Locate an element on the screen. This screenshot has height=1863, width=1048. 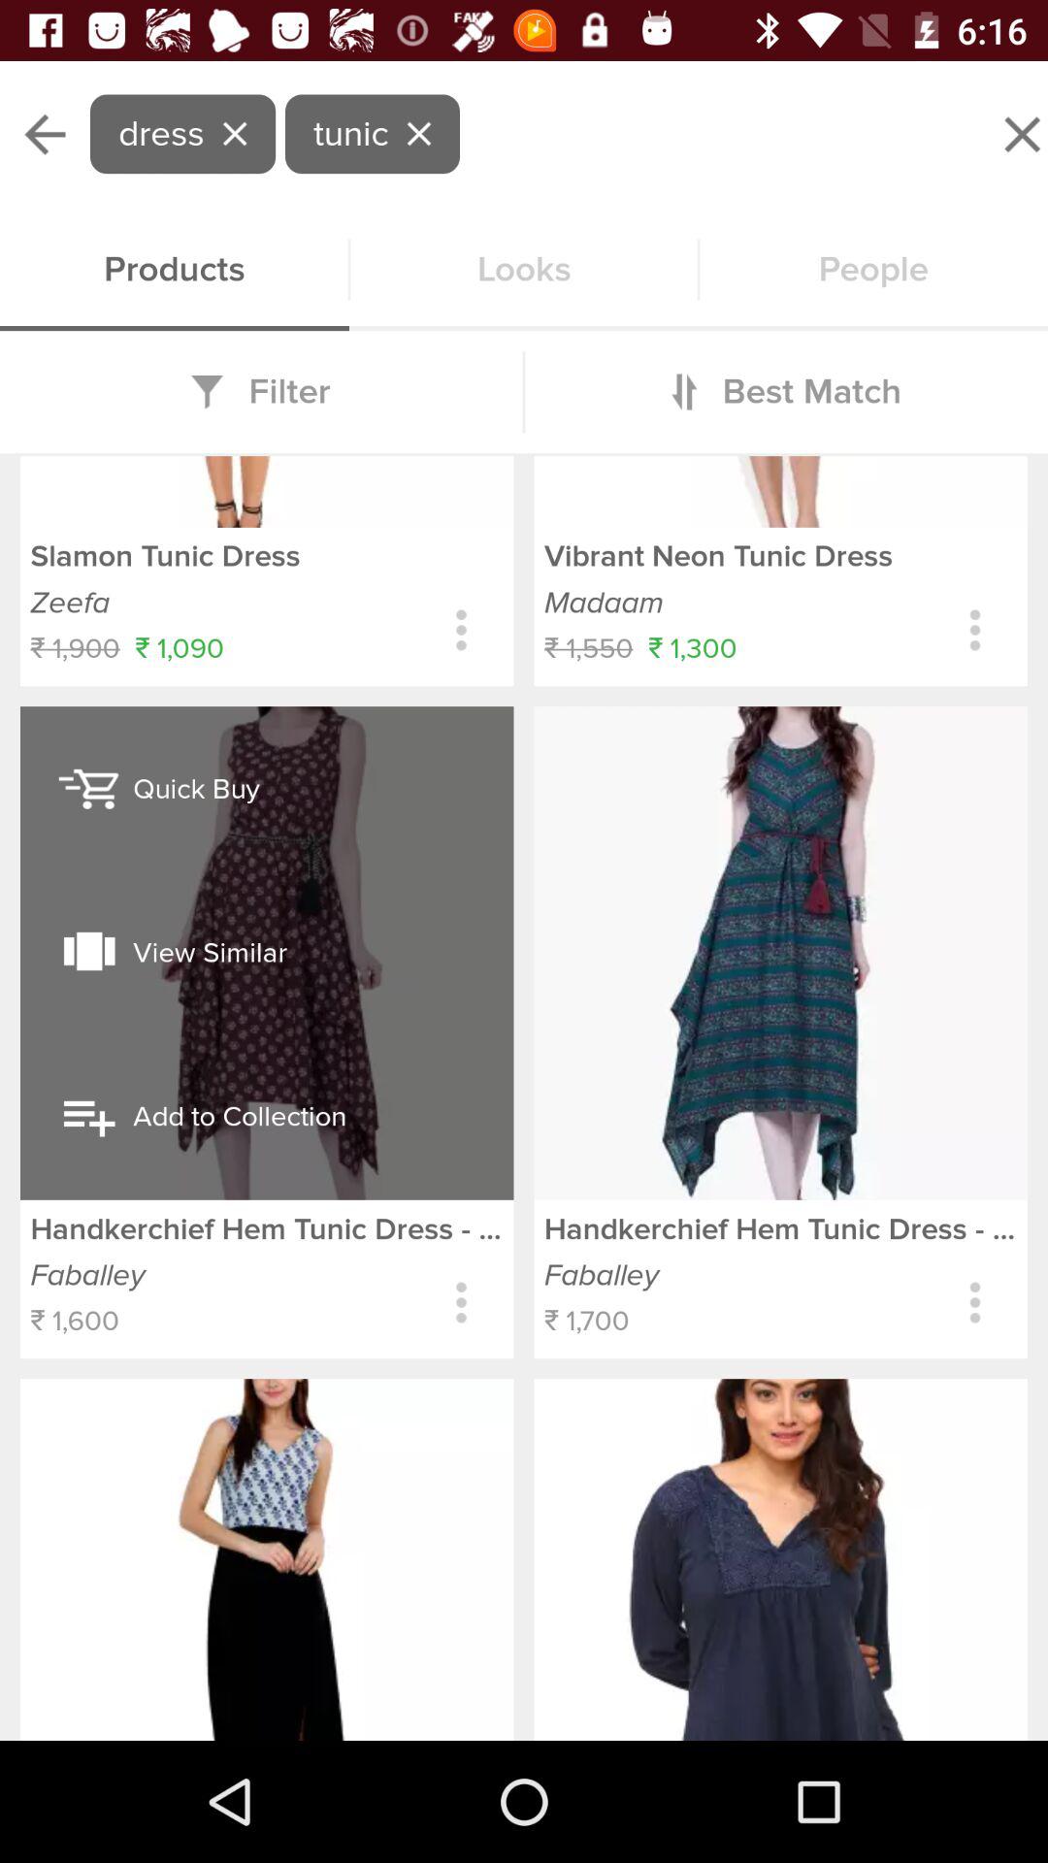
get item details is located at coordinates (974, 631).